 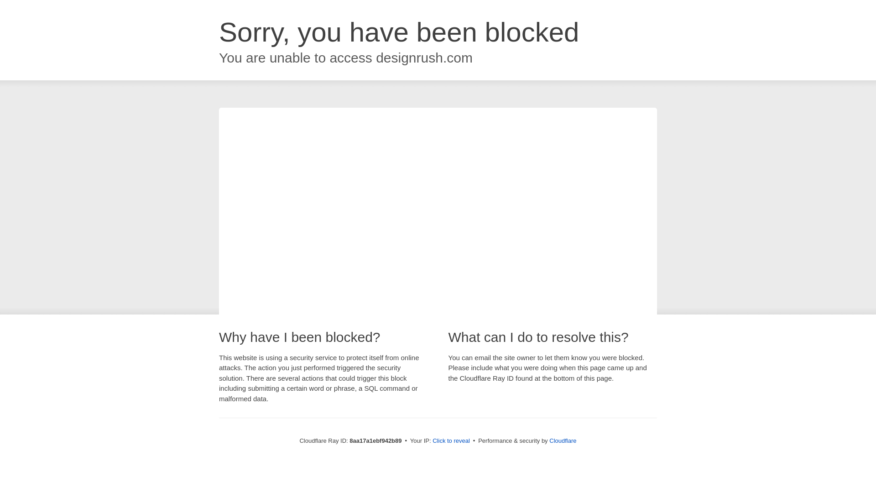 What do you see at coordinates (563, 441) in the screenshot?
I see `Cloudflare` at bounding box center [563, 441].